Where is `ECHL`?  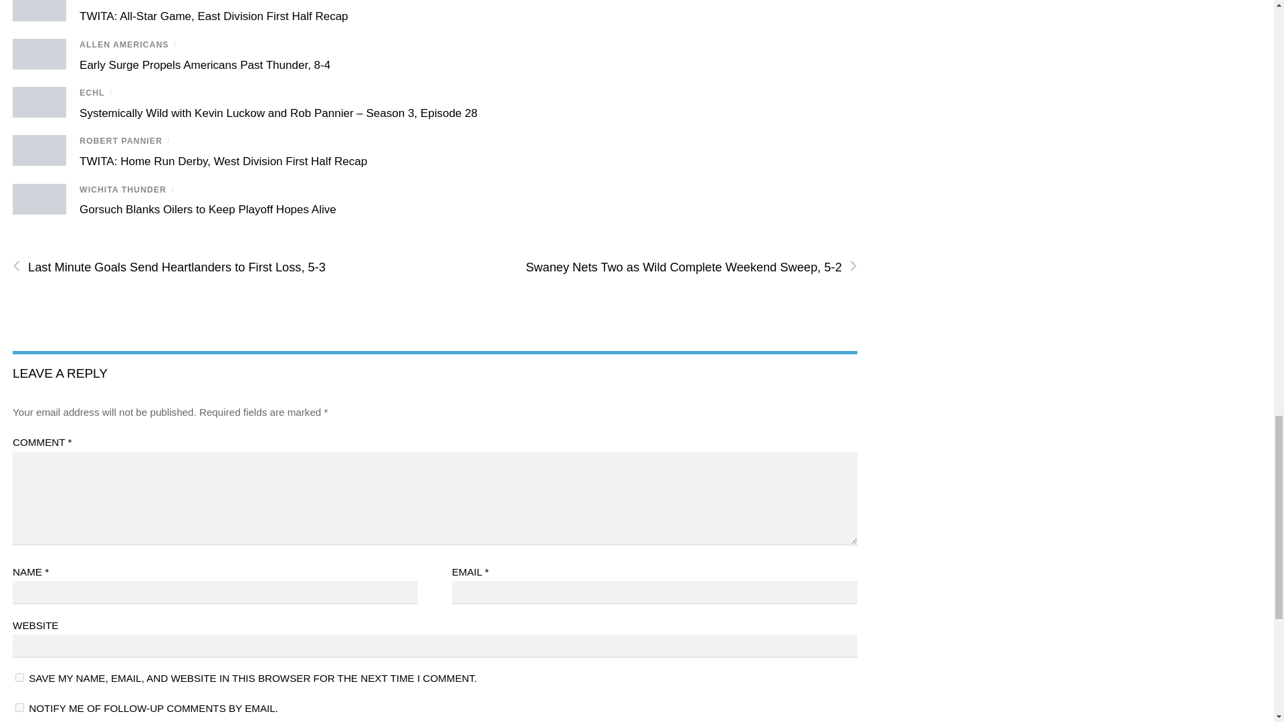
ECHL is located at coordinates (92, 92).